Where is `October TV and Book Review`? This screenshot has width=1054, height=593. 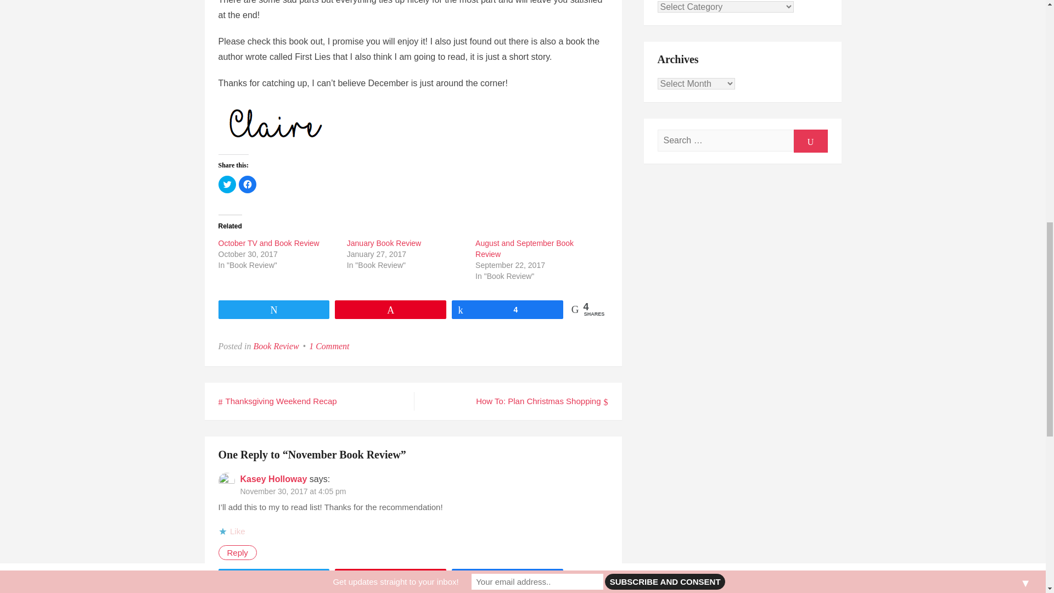 October TV and Book Review is located at coordinates (273, 479).